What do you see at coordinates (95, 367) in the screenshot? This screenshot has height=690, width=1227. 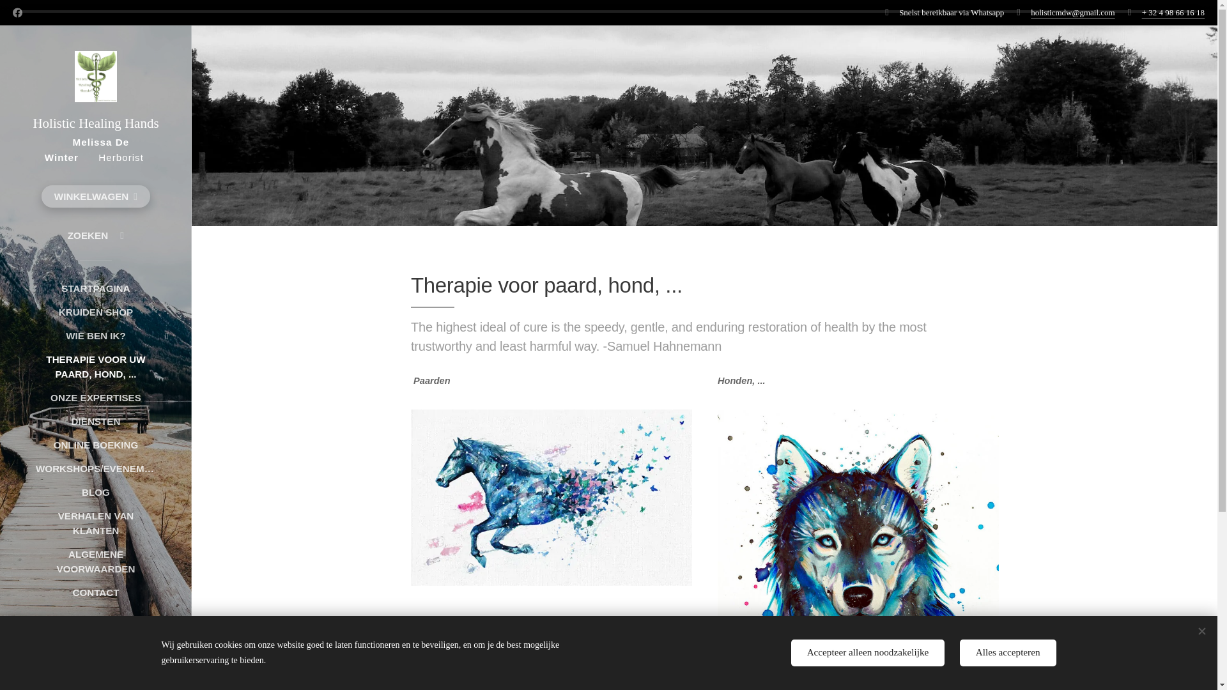 I see `THERAPIE VOOR UW PAARD, HOND, ...` at bounding box center [95, 367].